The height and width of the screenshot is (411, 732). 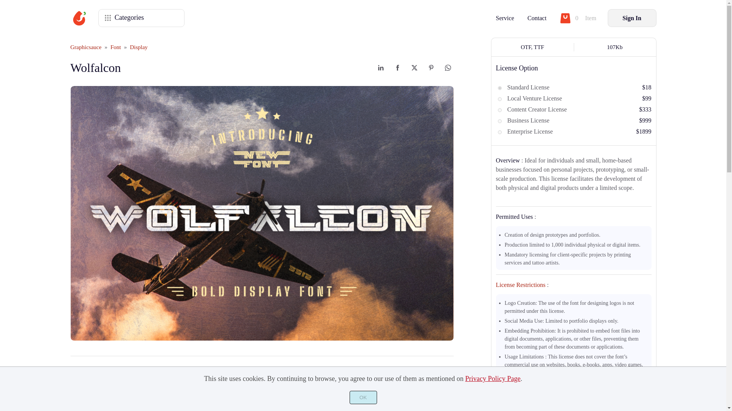 What do you see at coordinates (86, 47) in the screenshot?
I see `Homepage` at bounding box center [86, 47].